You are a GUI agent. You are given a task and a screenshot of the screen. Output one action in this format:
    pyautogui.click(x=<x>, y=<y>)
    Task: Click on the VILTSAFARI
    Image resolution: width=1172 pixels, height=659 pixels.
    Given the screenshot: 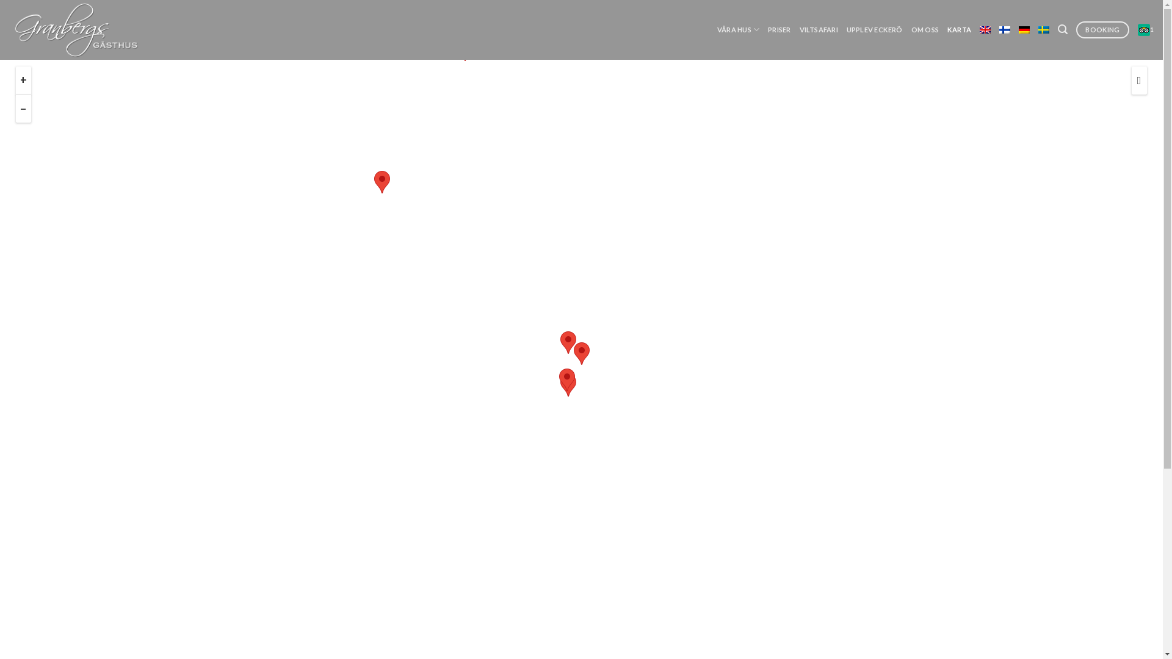 What is the action you would take?
    pyautogui.click(x=819, y=30)
    